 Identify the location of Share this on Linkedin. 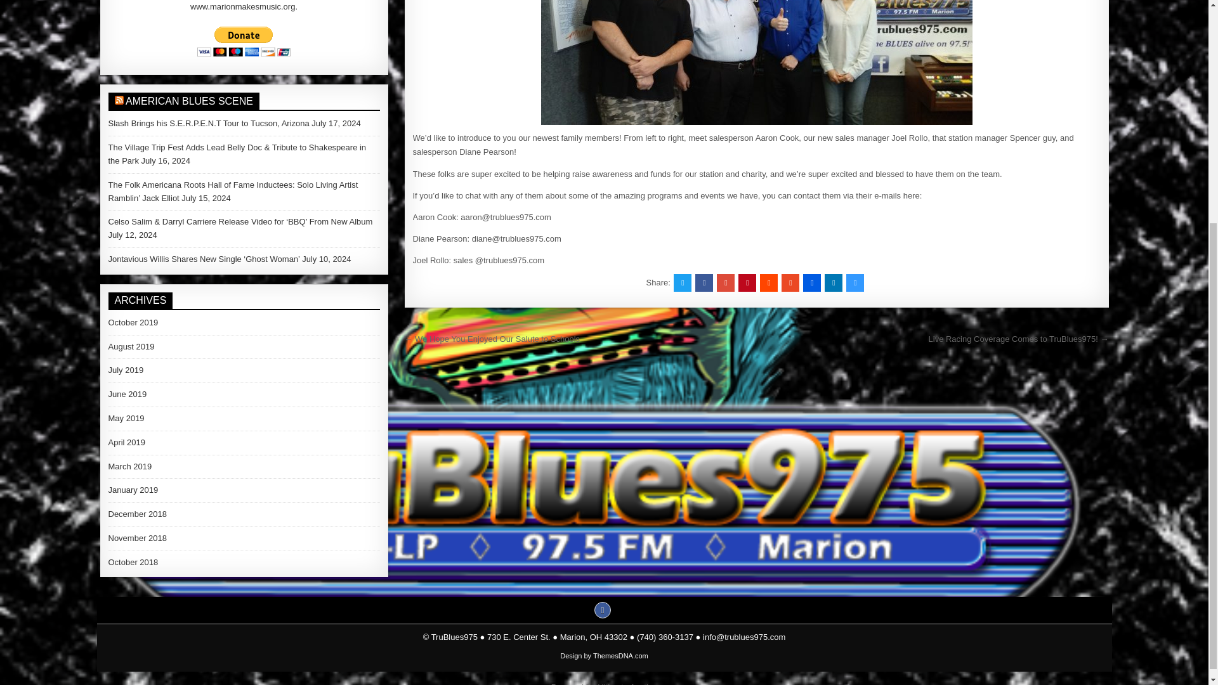
(834, 283).